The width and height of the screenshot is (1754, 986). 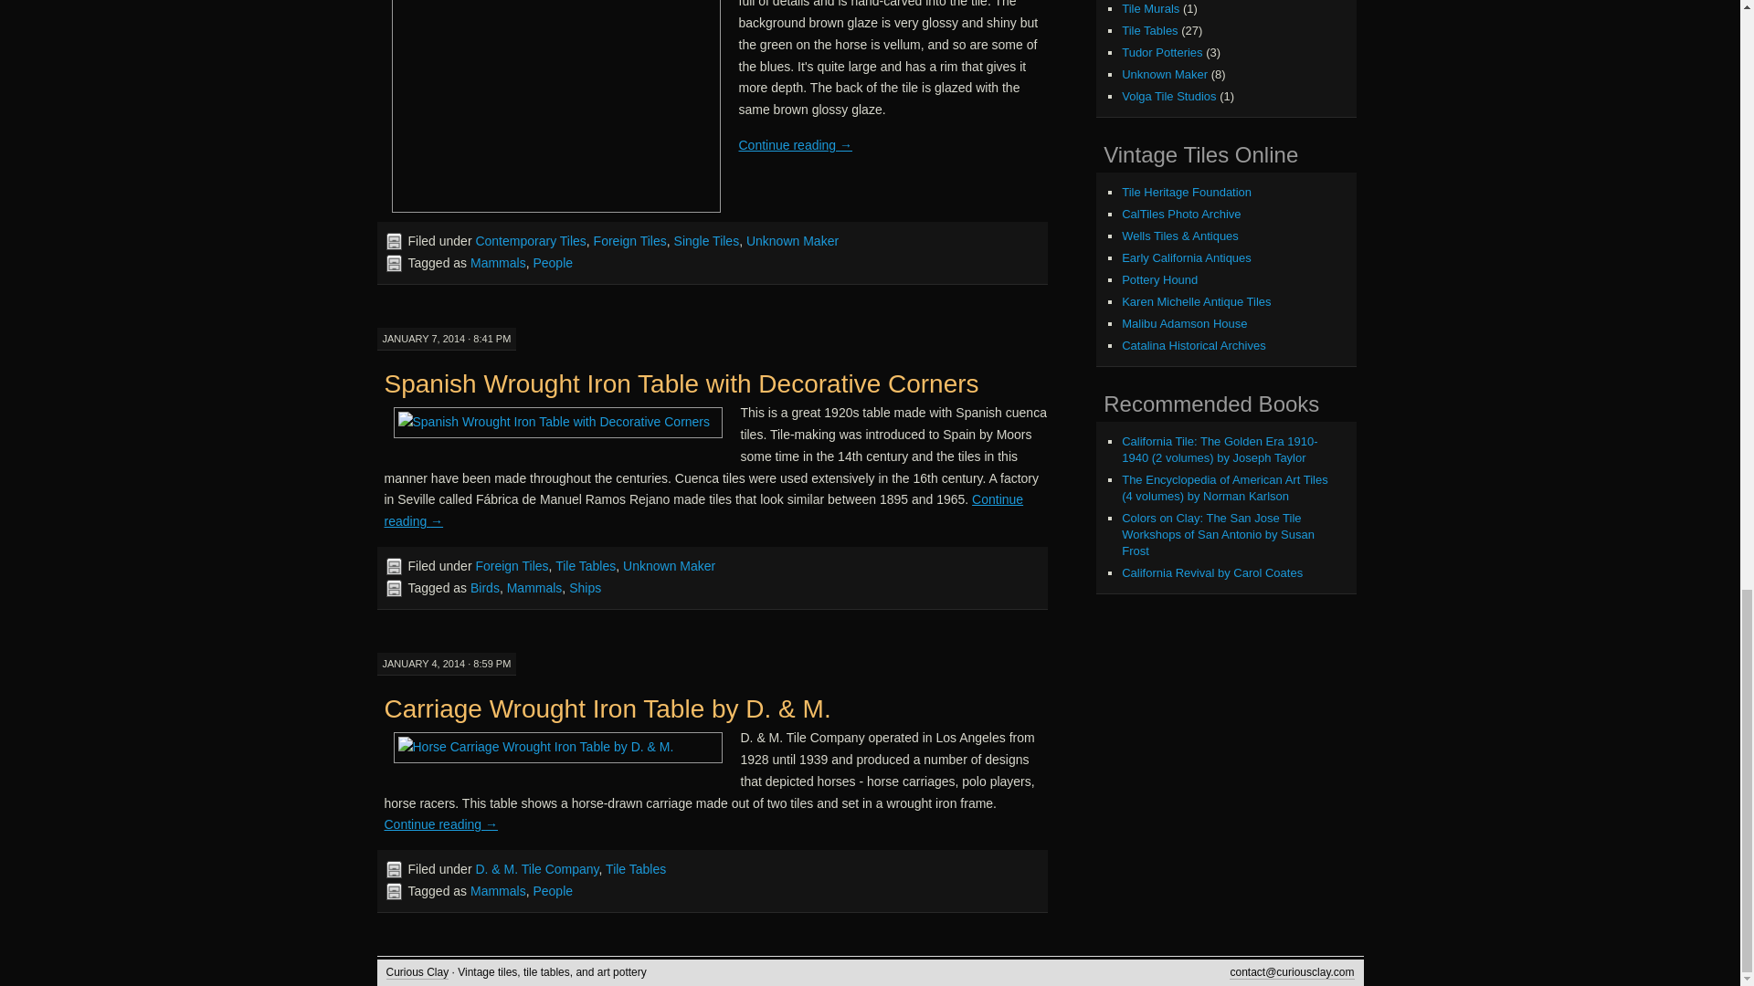 What do you see at coordinates (585, 588) in the screenshot?
I see `Ships` at bounding box center [585, 588].